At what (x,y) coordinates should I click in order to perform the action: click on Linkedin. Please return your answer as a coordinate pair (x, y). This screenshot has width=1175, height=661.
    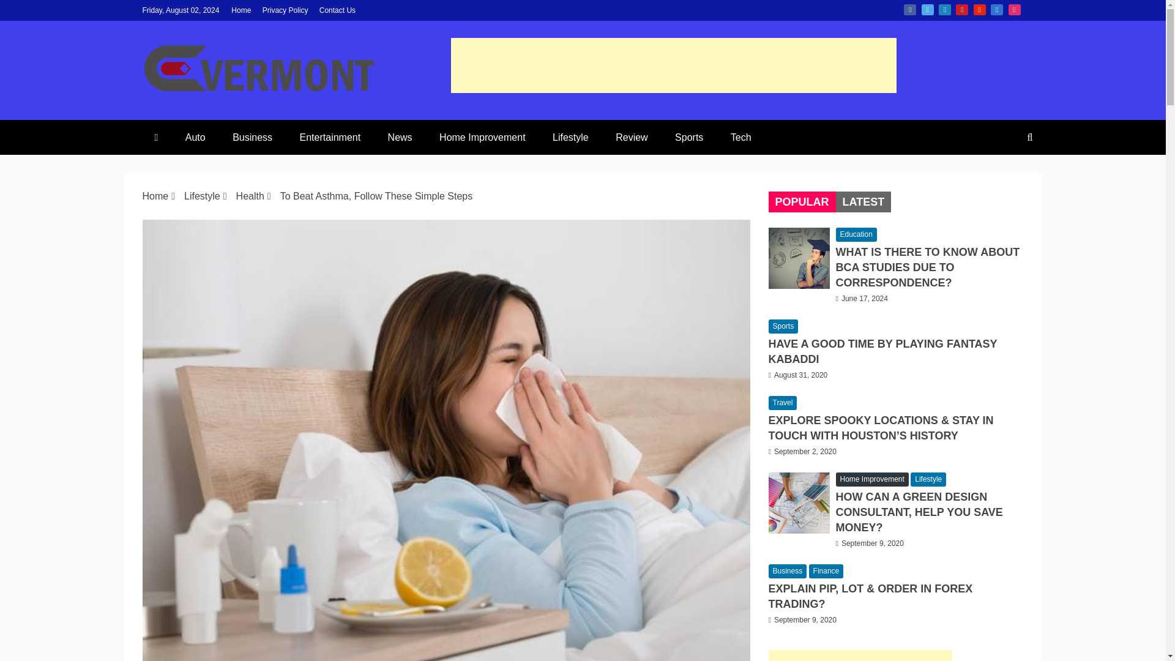
    Looking at the image, I should click on (945, 9).